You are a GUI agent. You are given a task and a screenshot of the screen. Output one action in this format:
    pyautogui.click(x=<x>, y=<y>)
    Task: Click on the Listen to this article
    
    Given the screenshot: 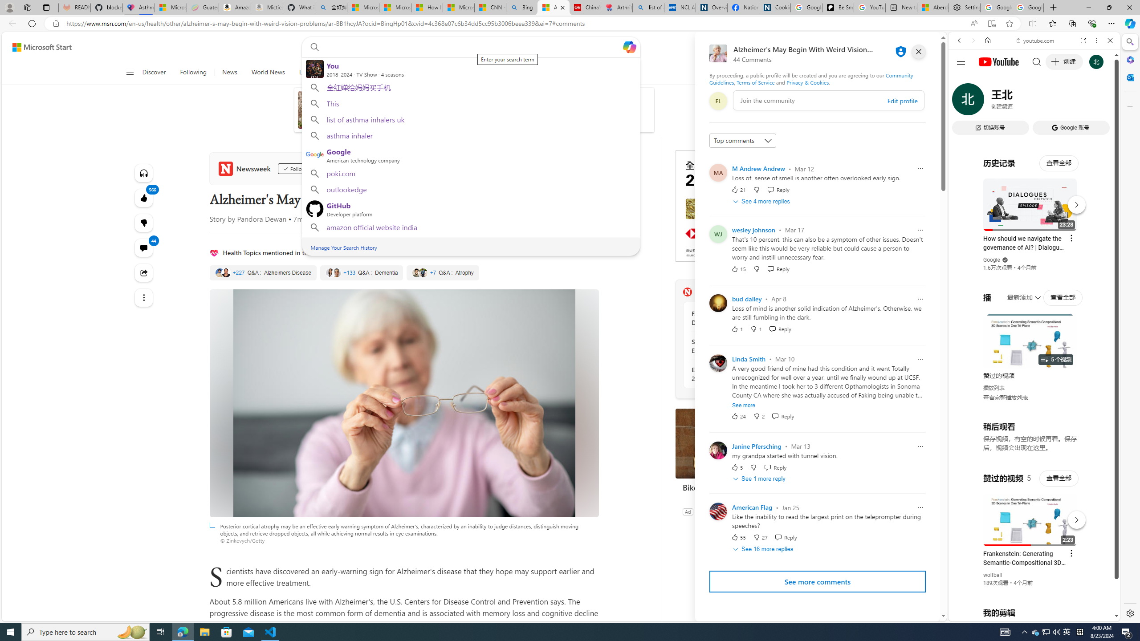 What is the action you would take?
    pyautogui.click(x=143, y=173)
    